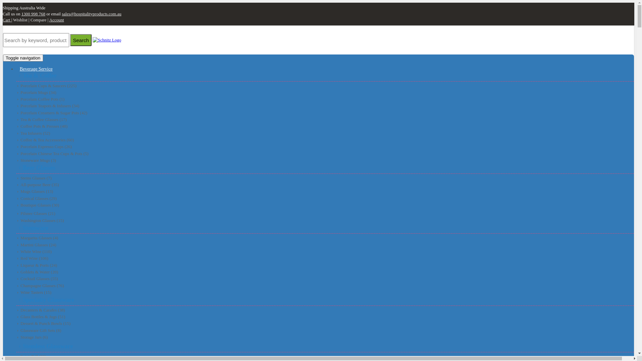 The height and width of the screenshot is (361, 642). What do you see at coordinates (326, 228) in the screenshot?
I see `Stemware` at bounding box center [326, 228].